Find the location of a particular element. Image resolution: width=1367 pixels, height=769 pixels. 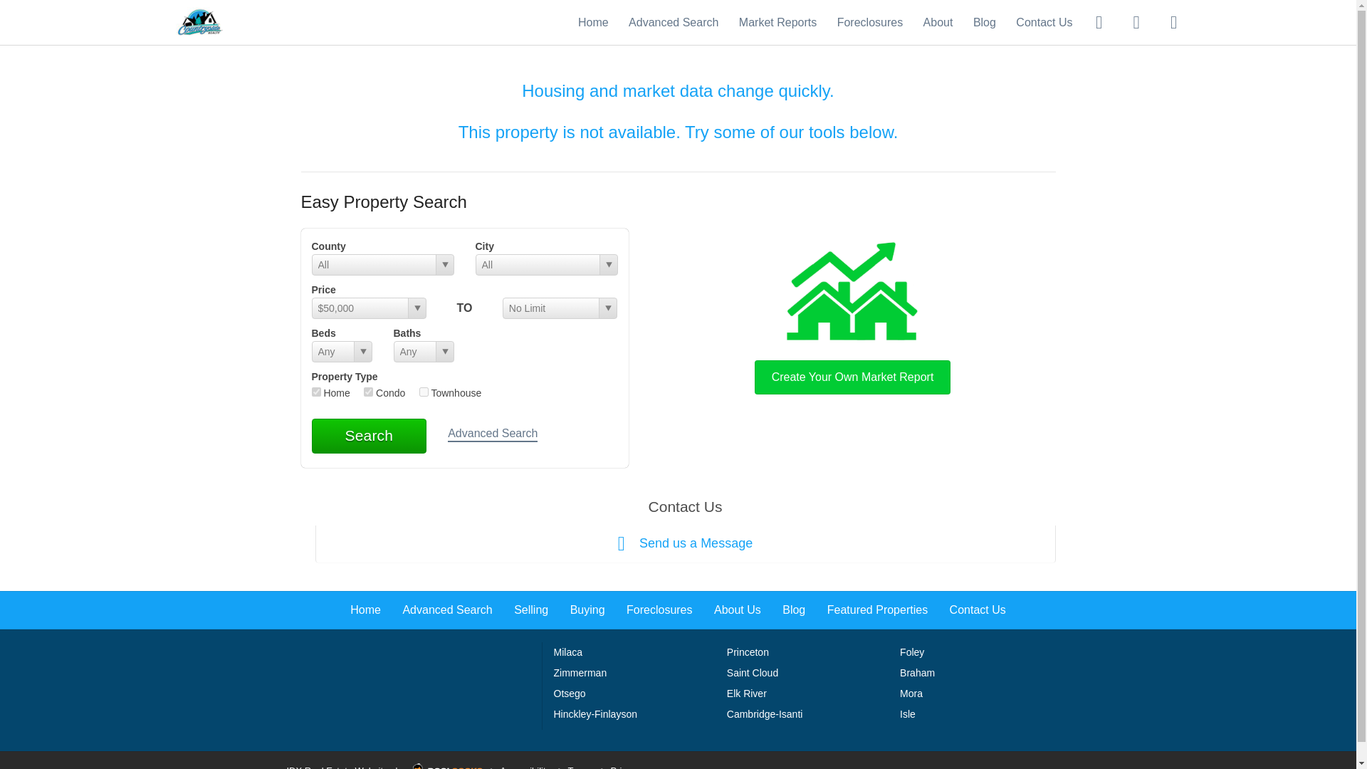

Princeton is located at coordinates (748, 652).